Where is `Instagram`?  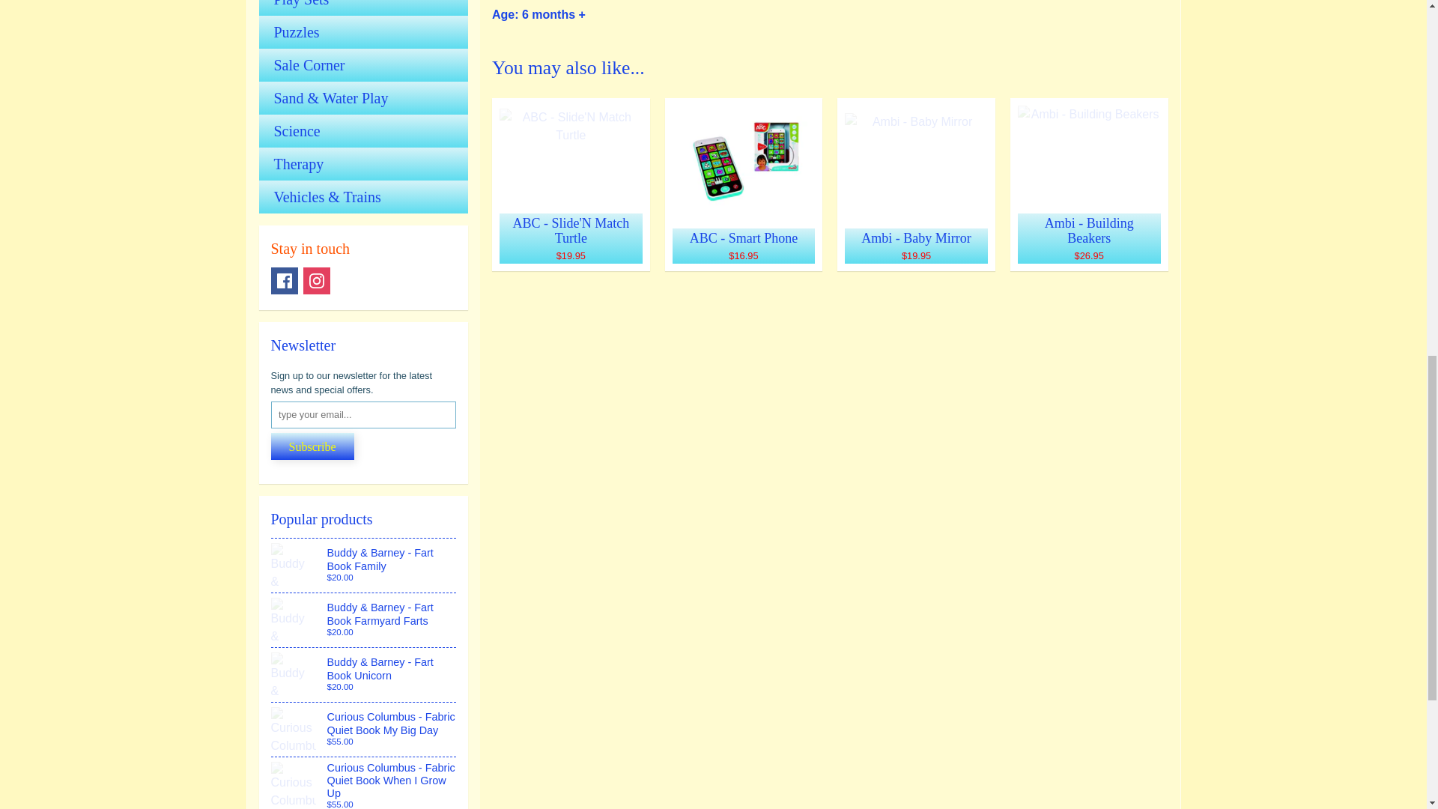
Instagram is located at coordinates (317, 281).